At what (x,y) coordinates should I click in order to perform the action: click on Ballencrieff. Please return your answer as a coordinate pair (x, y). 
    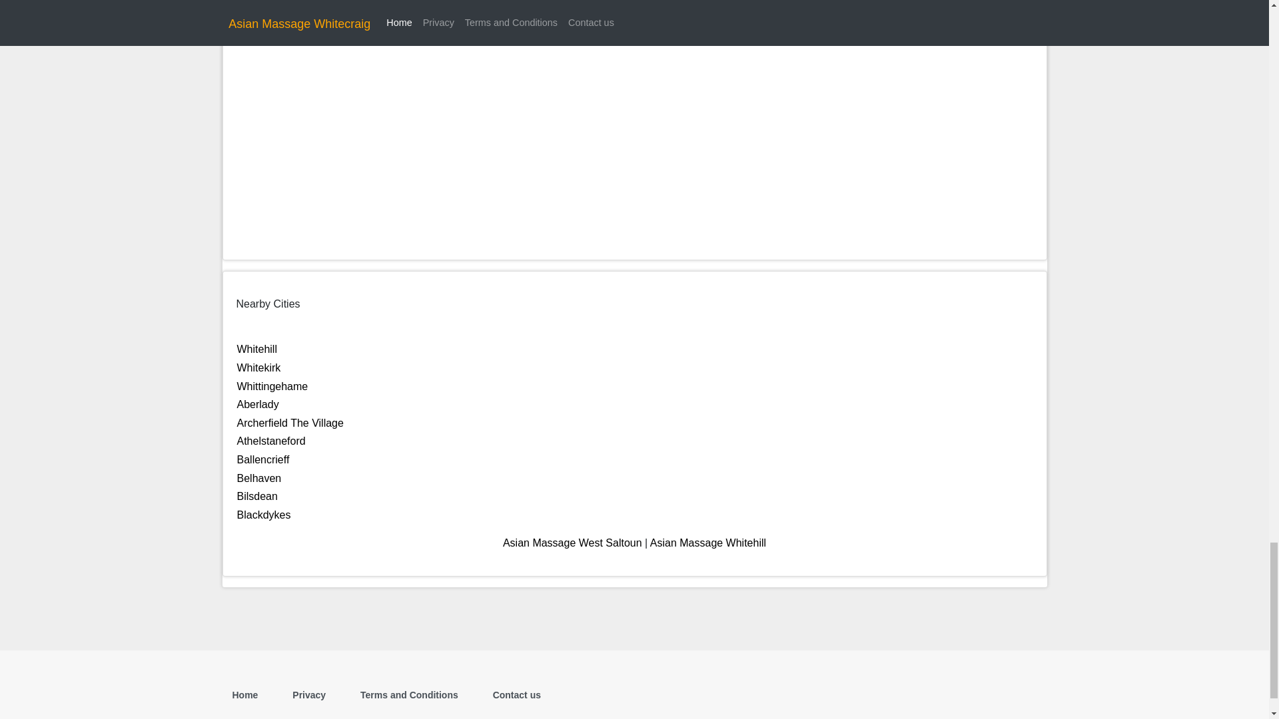
    Looking at the image, I should click on (263, 459).